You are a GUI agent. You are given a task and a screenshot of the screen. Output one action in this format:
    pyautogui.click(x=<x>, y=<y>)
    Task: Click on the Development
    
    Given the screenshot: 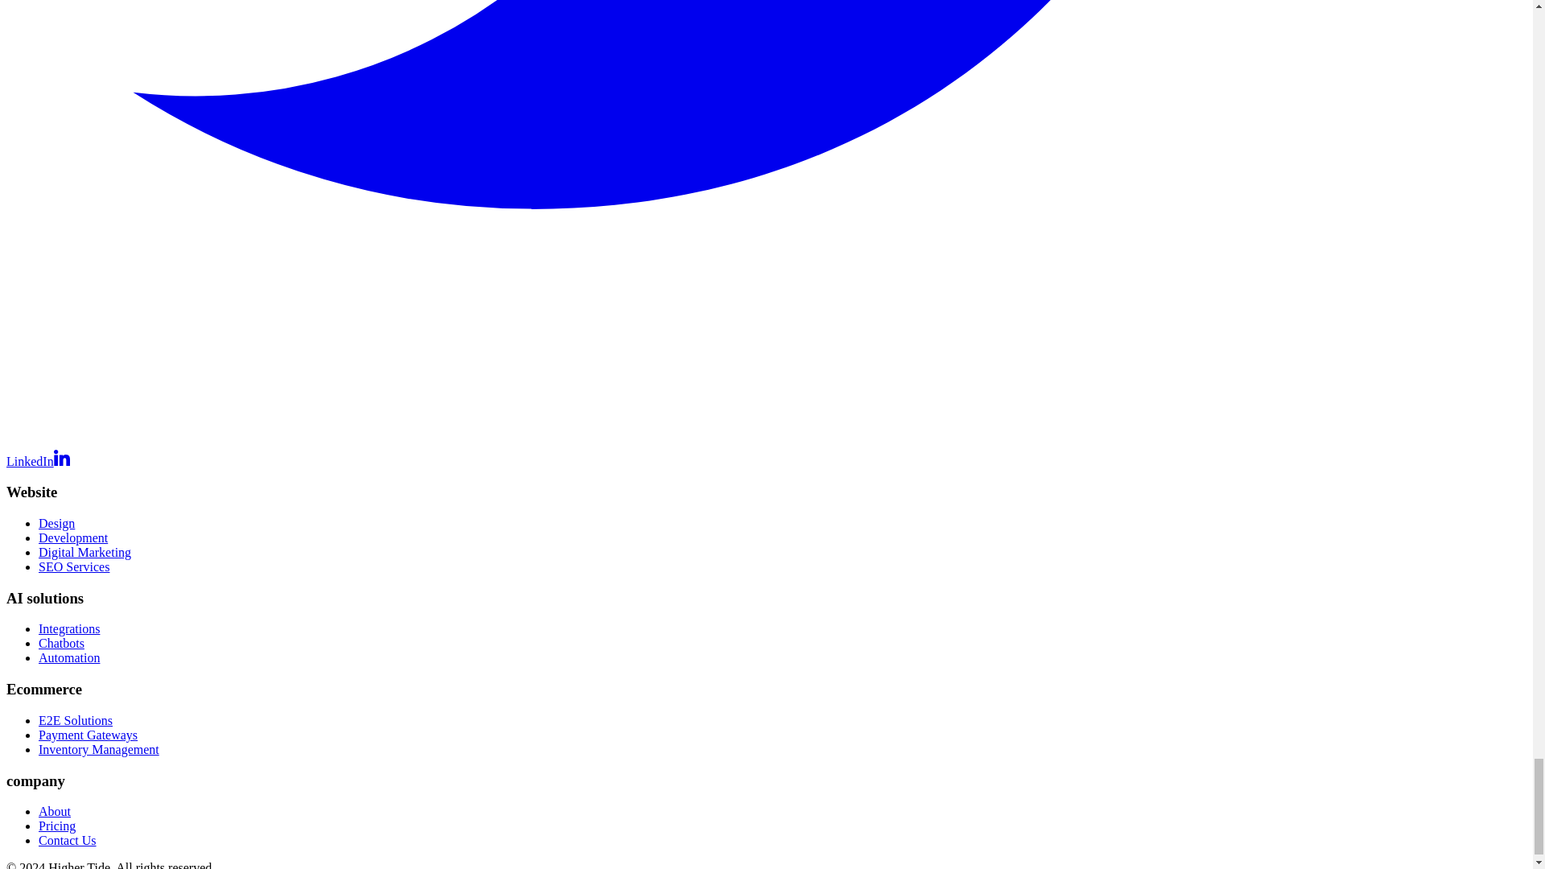 What is the action you would take?
    pyautogui.click(x=73, y=537)
    